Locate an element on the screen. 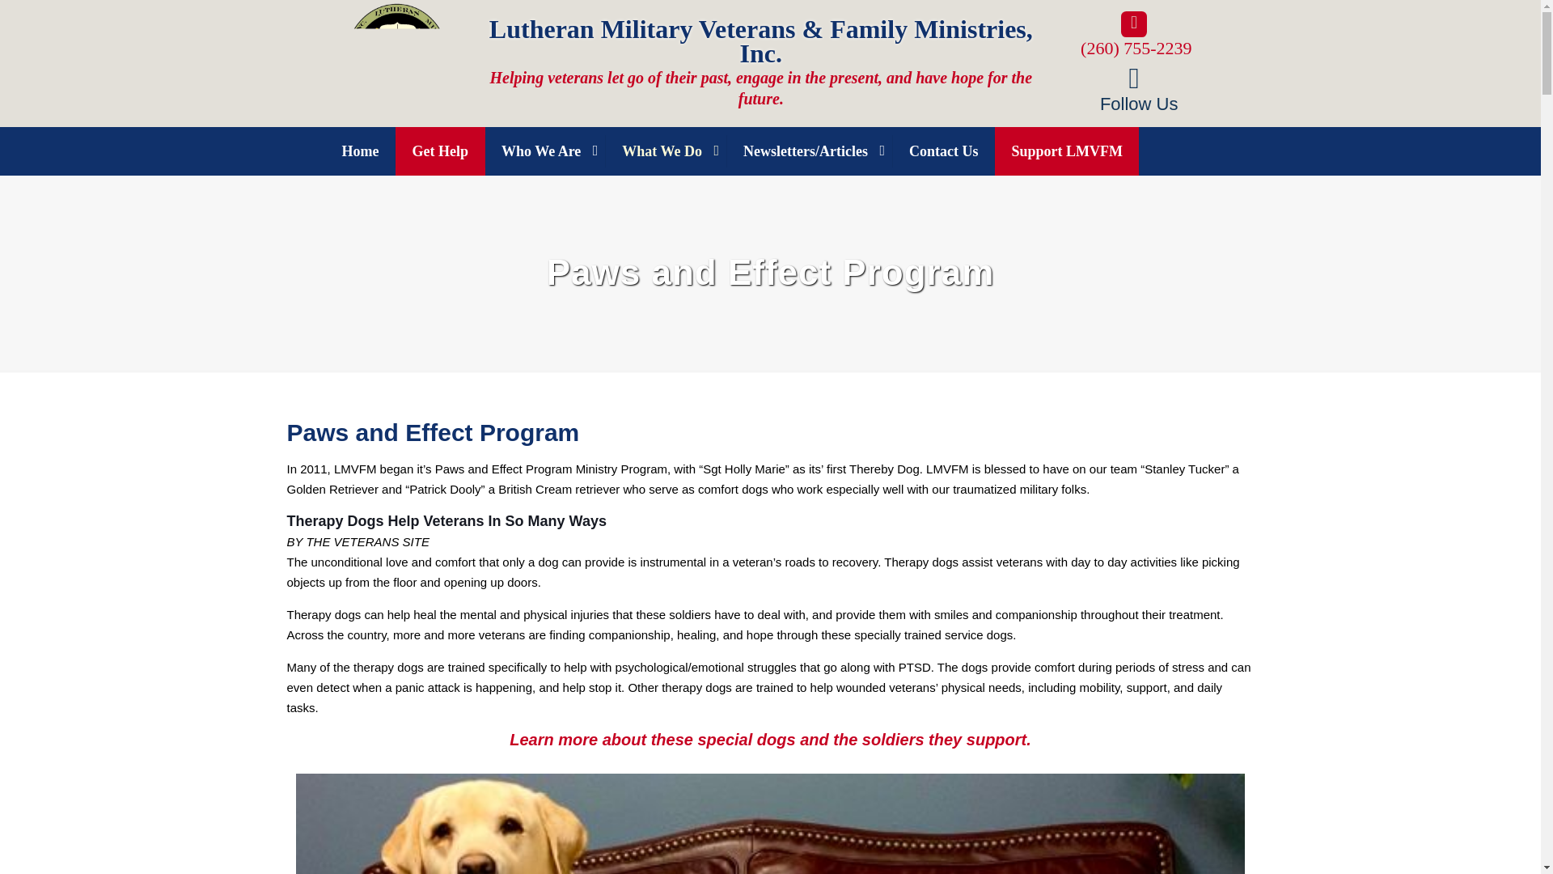 This screenshot has width=1553, height=874. Who We Are is located at coordinates (545, 151).